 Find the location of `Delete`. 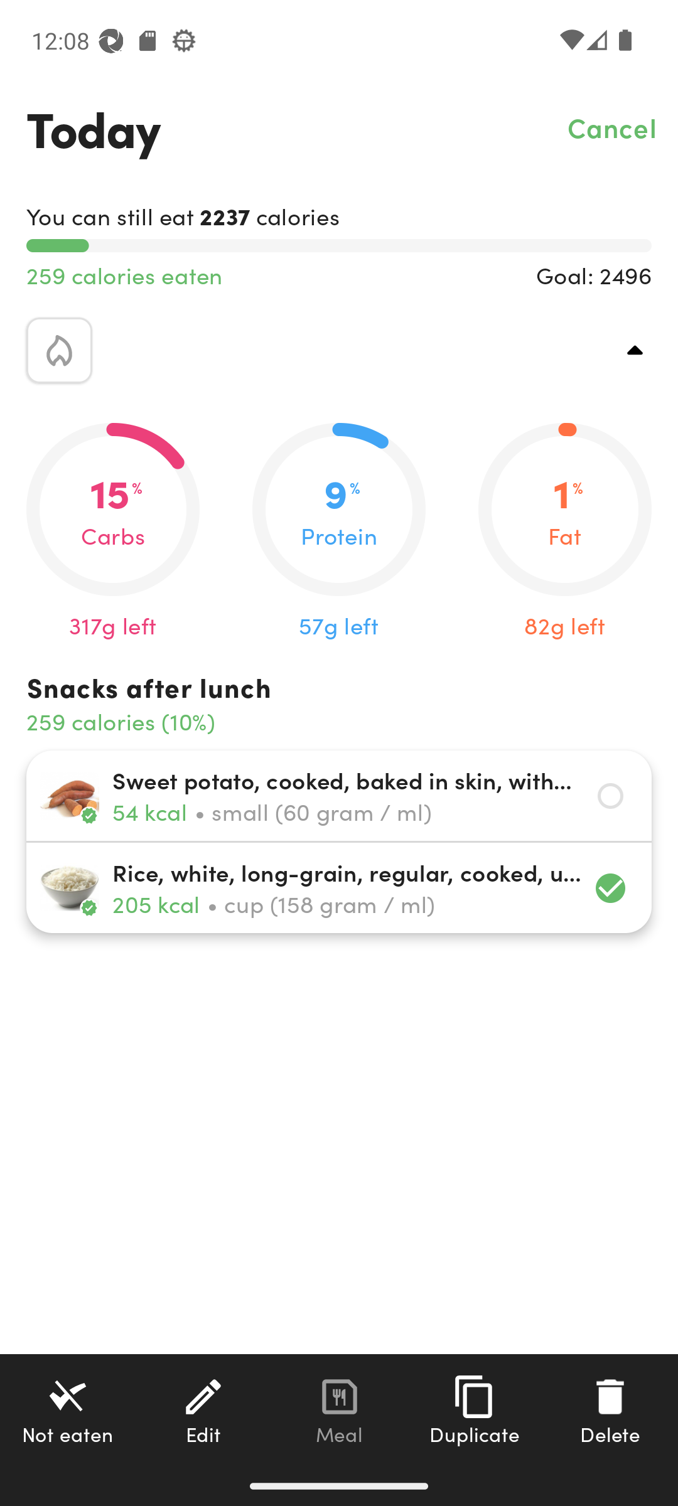

Delete is located at coordinates (610, 1410).